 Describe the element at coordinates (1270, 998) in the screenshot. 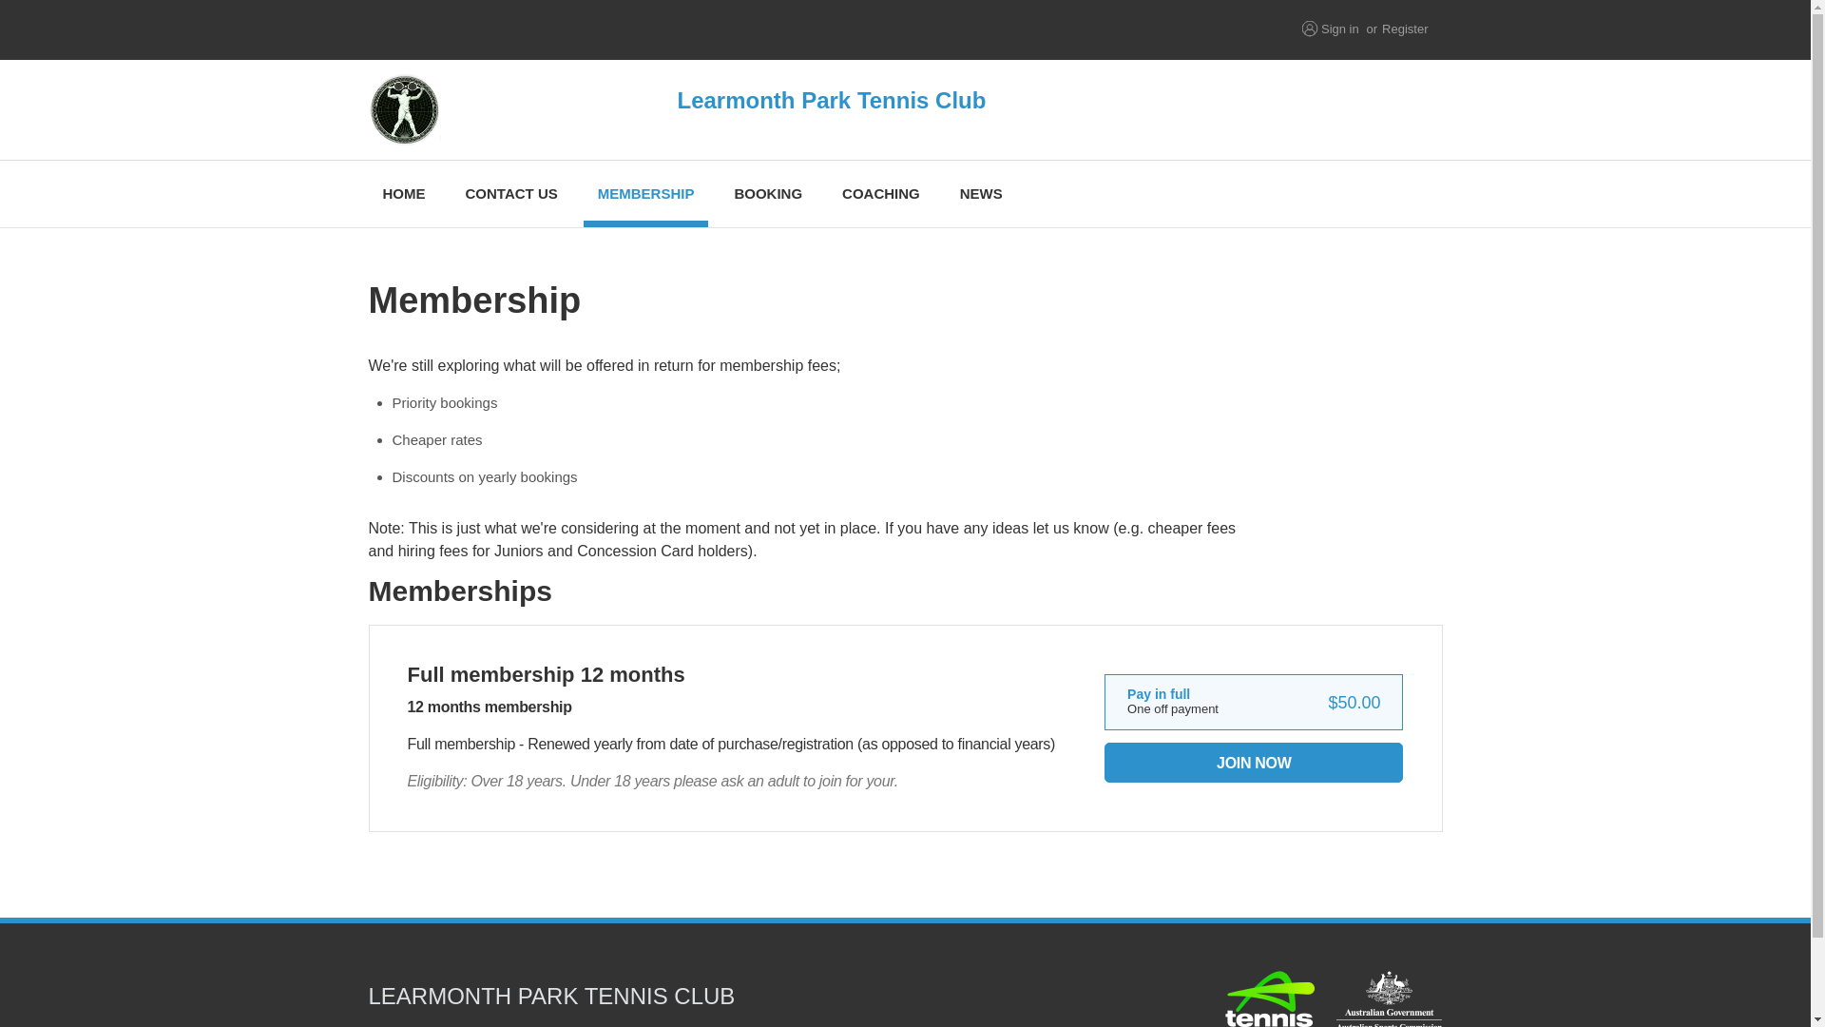

I see `Tennis Australia` at that location.